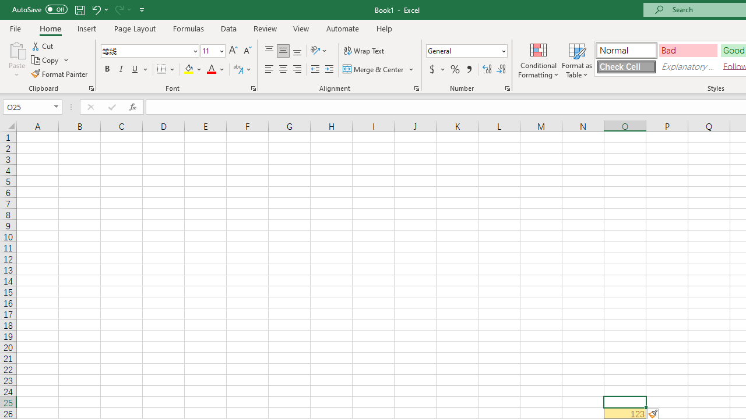 The height and width of the screenshot is (419, 746). I want to click on Save, so click(79, 9).